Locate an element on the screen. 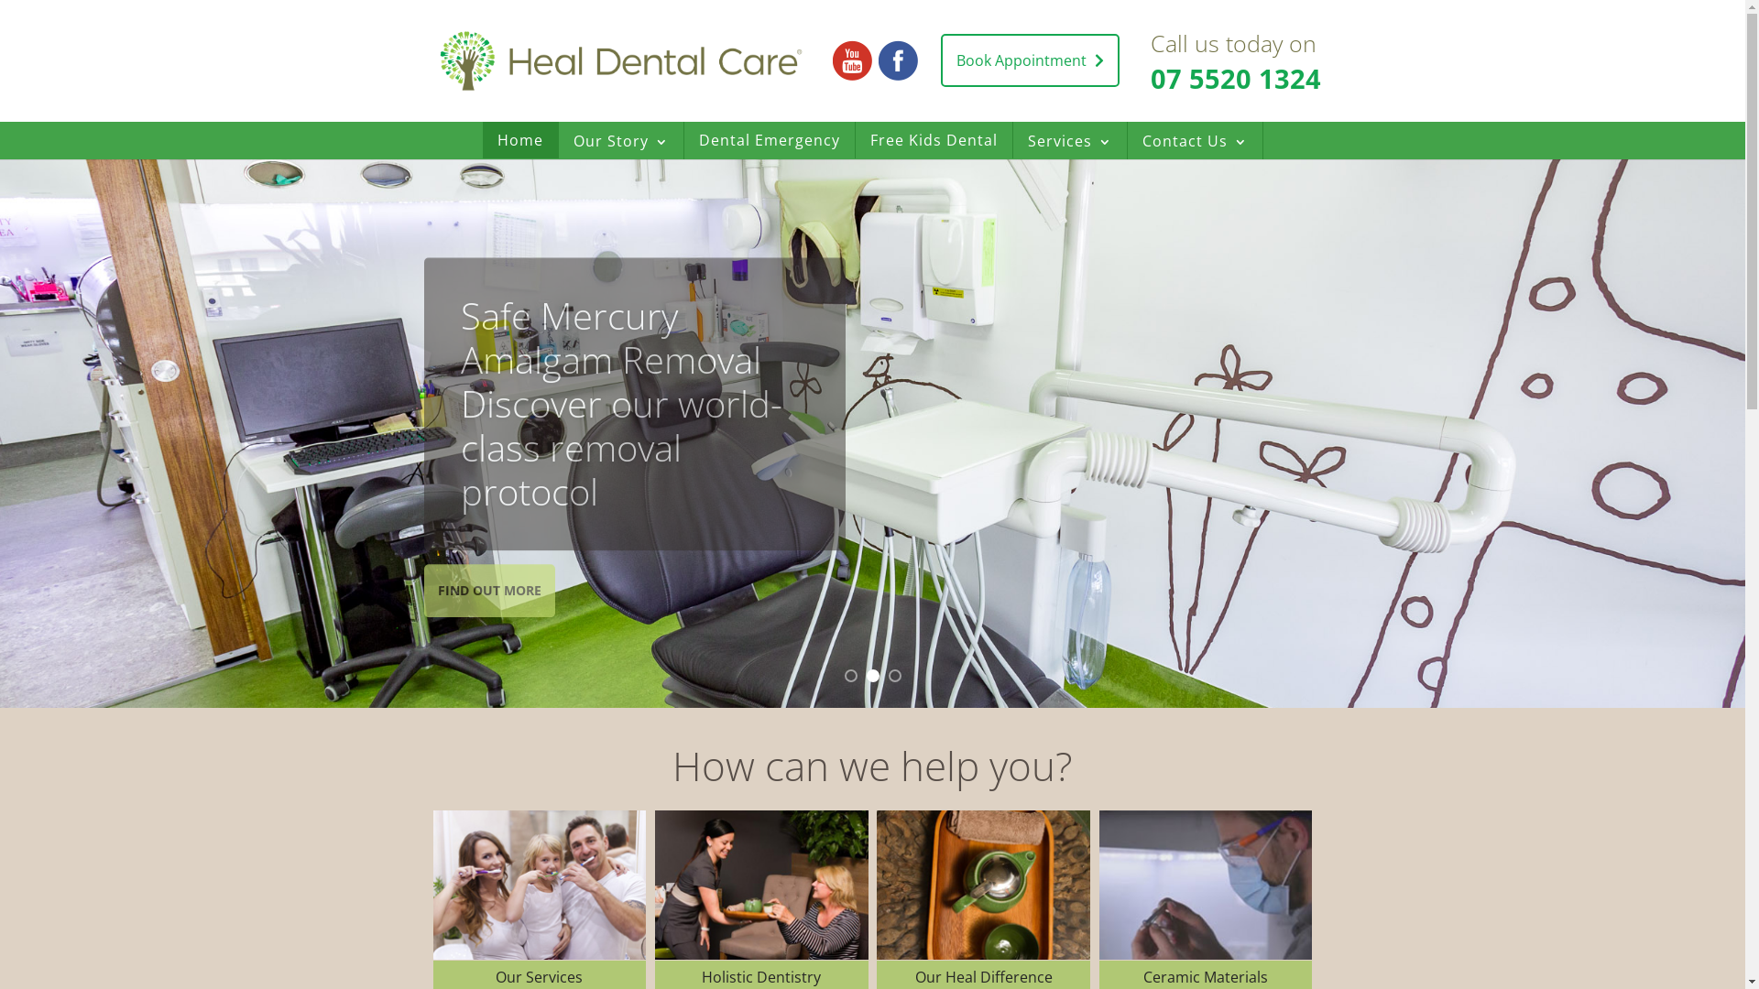  Home is located at coordinates (519, 140).